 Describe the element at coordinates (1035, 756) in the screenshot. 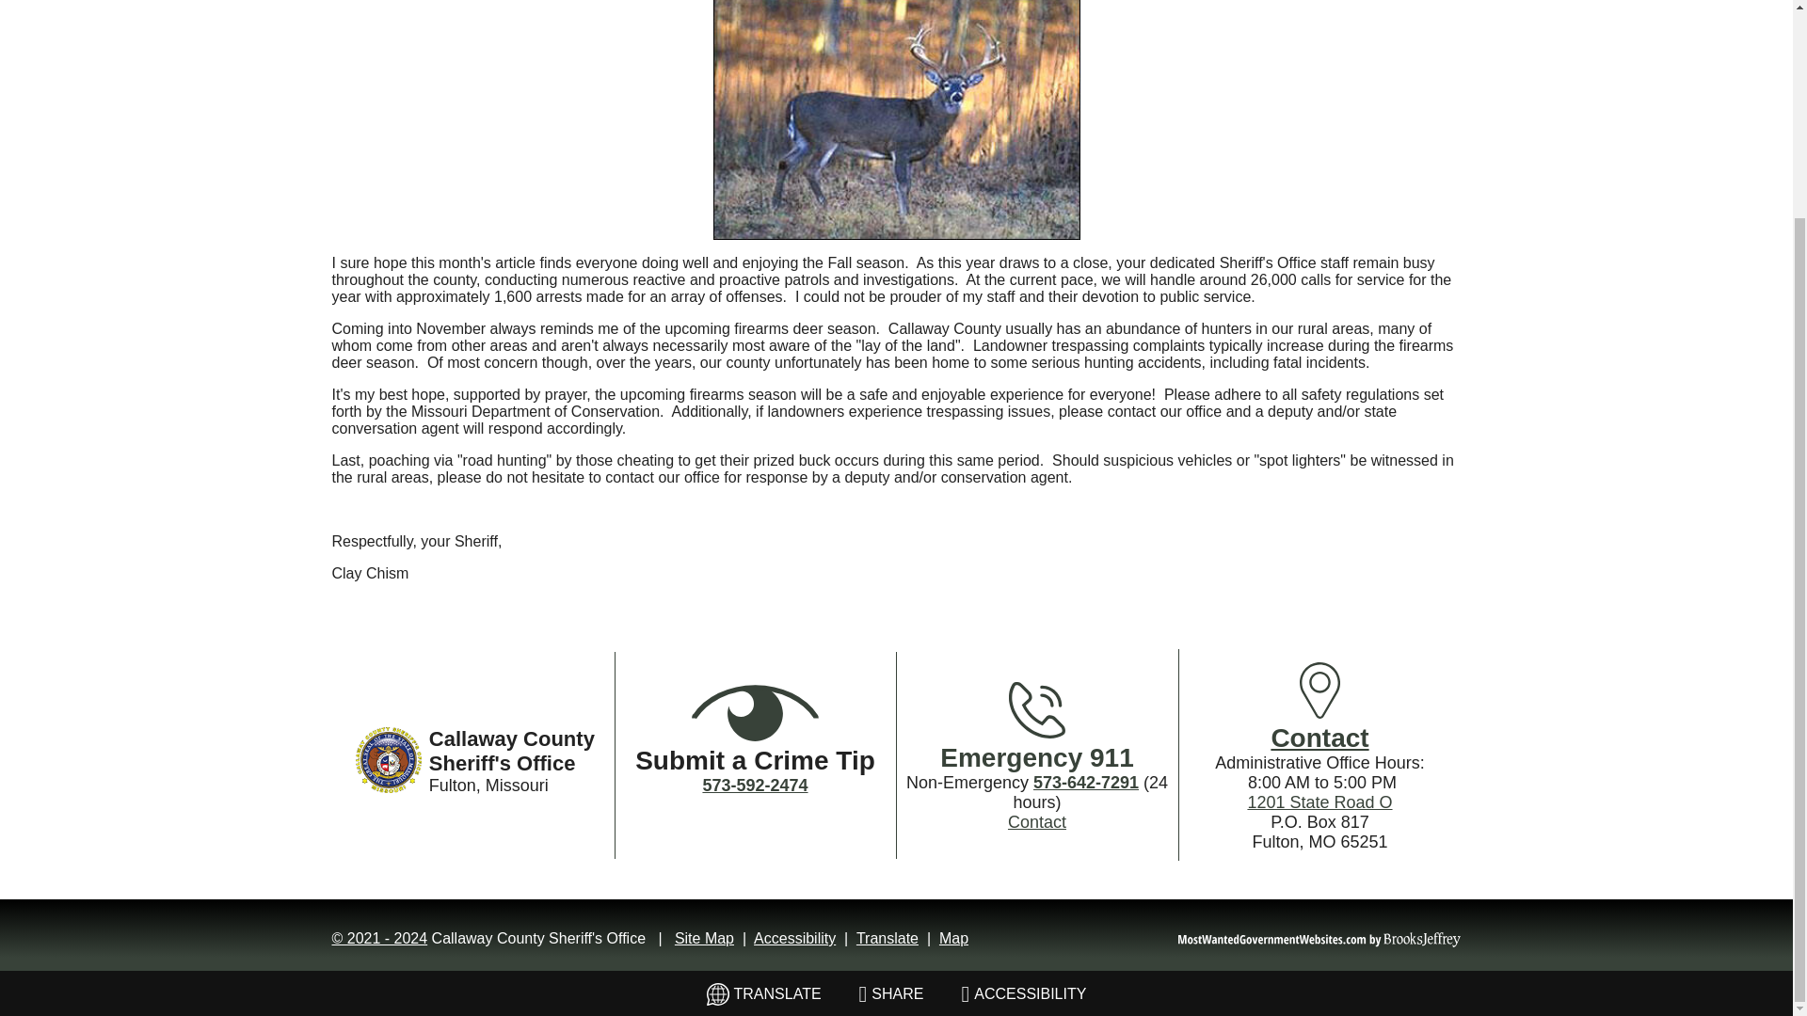

I see `Emergency 911` at that location.